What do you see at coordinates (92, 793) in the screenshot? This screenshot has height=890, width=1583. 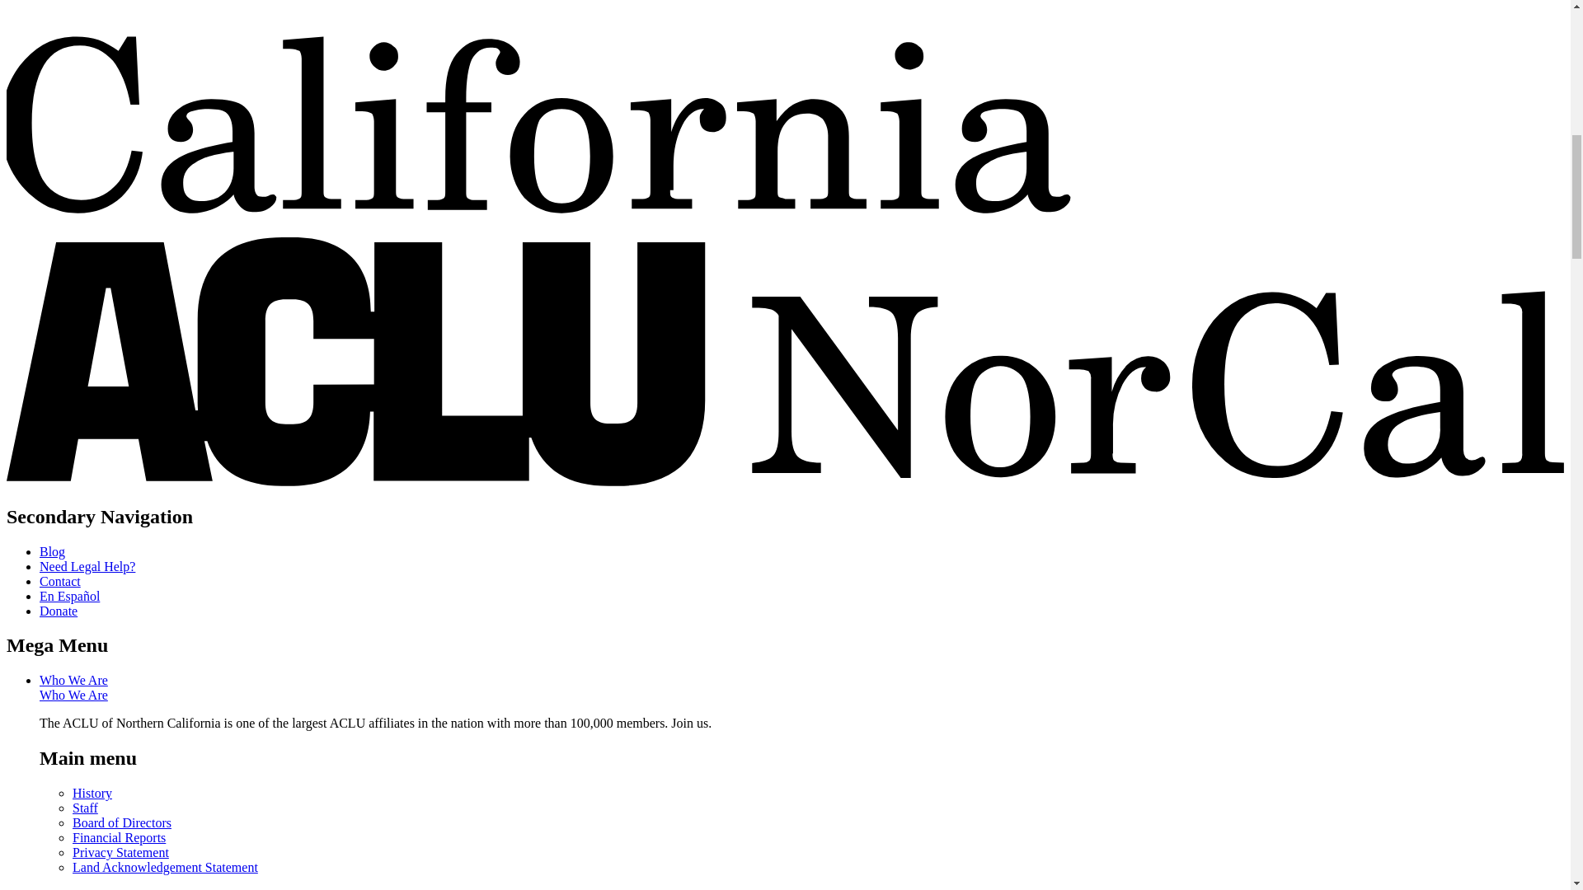 I see `History` at bounding box center [92, 793].